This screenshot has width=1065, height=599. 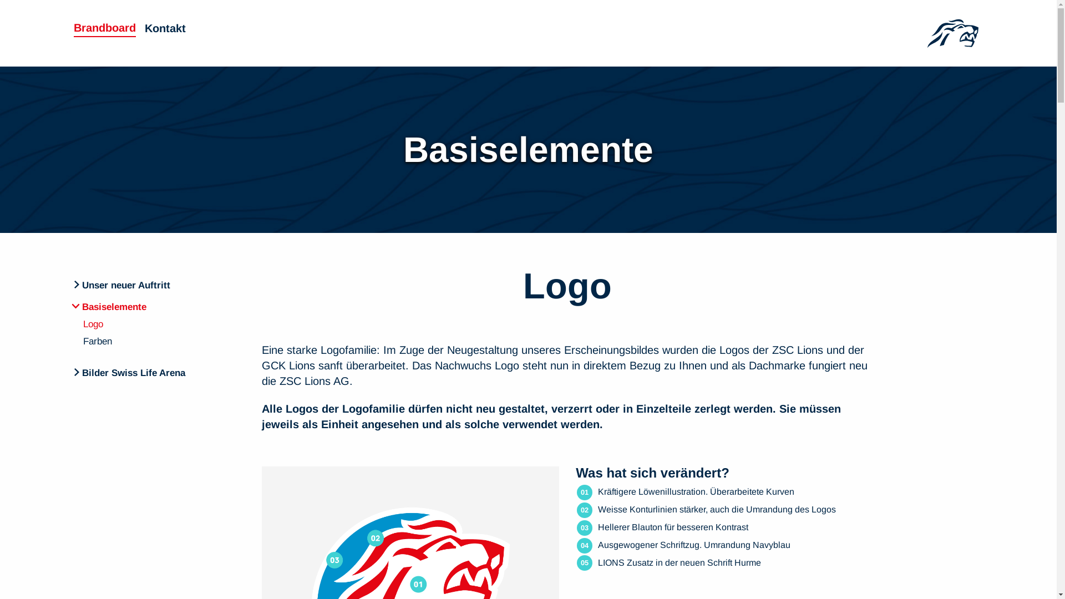 What do you see at coordinates (155, 283) in the screenshot?
I see `Unser neuer Auftritt` at bounding box center [155, 283].